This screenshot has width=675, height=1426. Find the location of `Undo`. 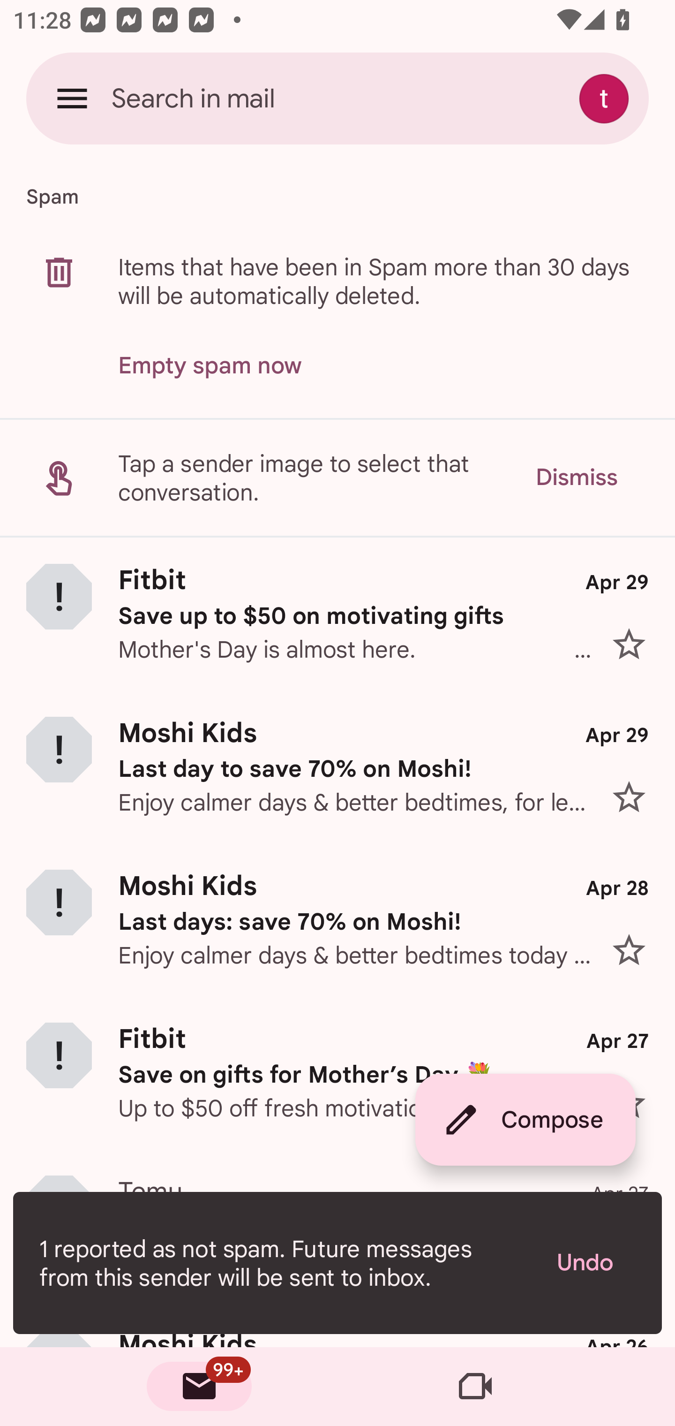

Undo is located at coordinates (596, 1263).